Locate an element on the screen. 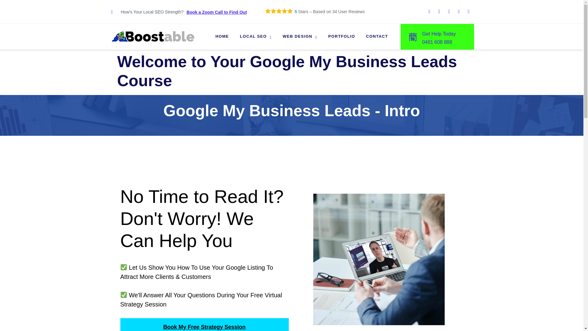 The width and height of the screenshot is (588, 331). PORTFOLIO is located at coordinates (342, 37).